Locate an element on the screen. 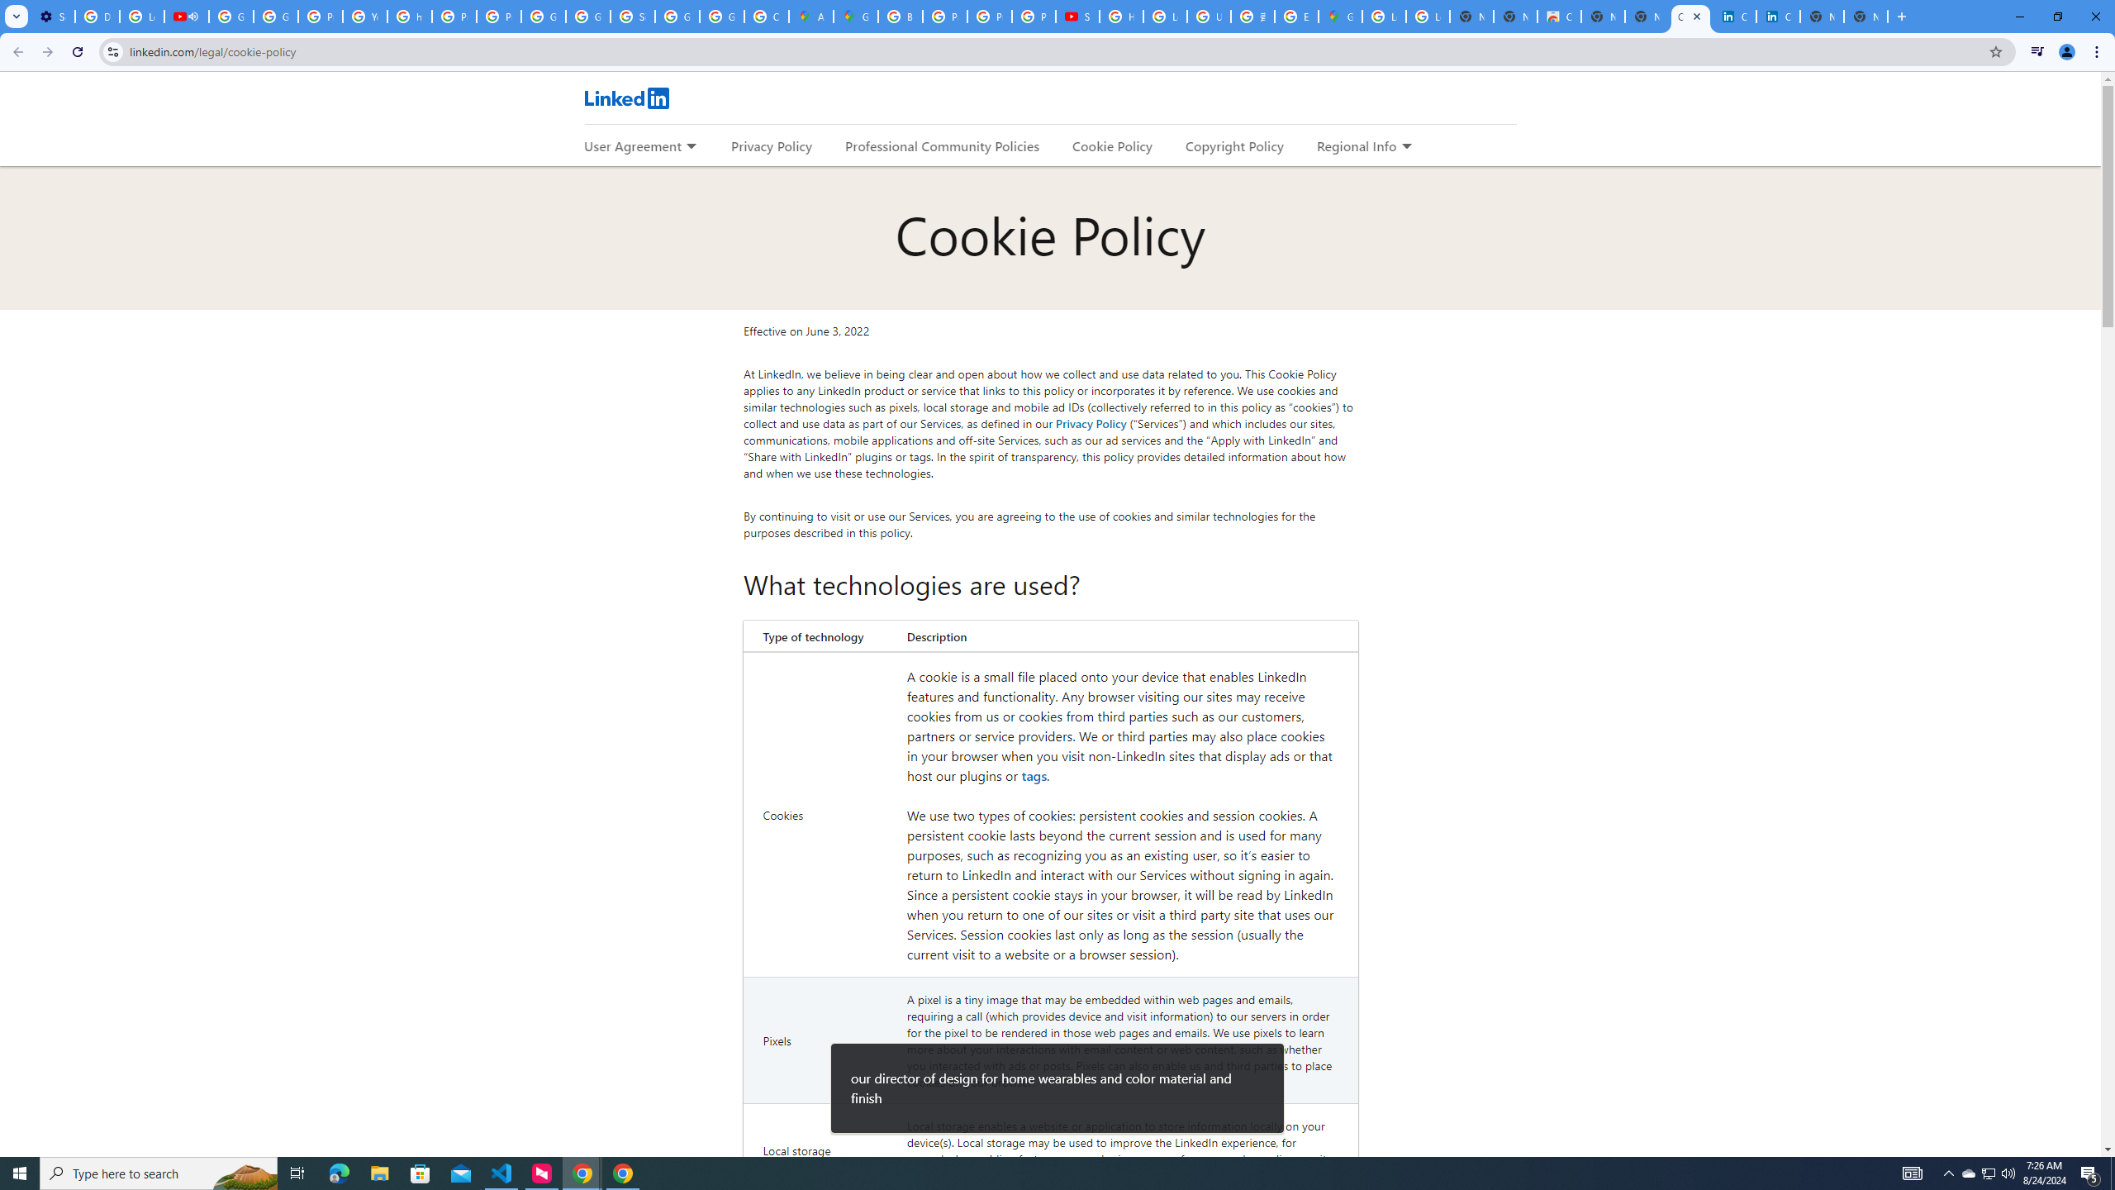 This screenshot has height=1190, width=2115. Create your Google Account is located at coordinates (767, 17).